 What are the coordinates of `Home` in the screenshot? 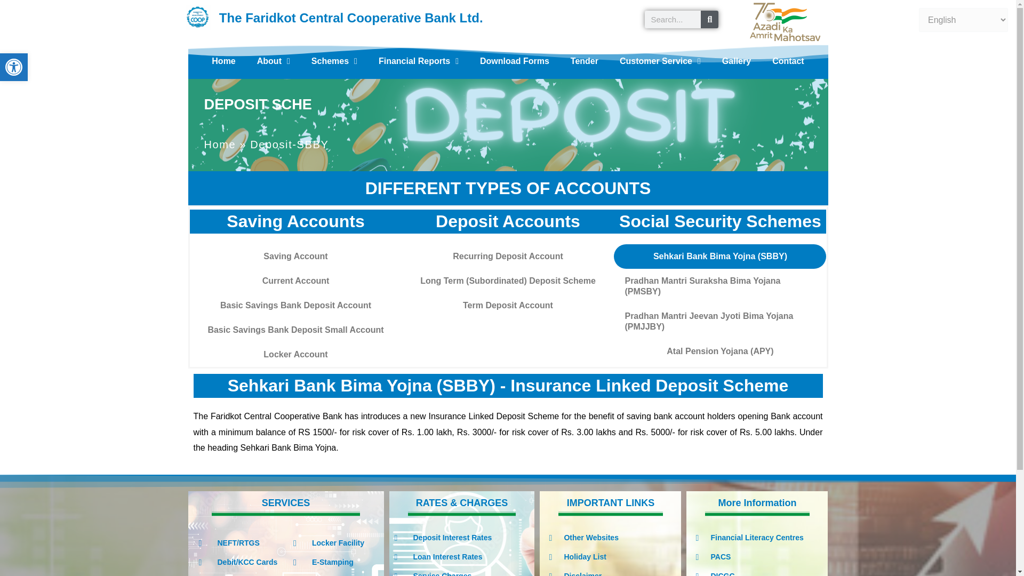 It's located at (14, 67).